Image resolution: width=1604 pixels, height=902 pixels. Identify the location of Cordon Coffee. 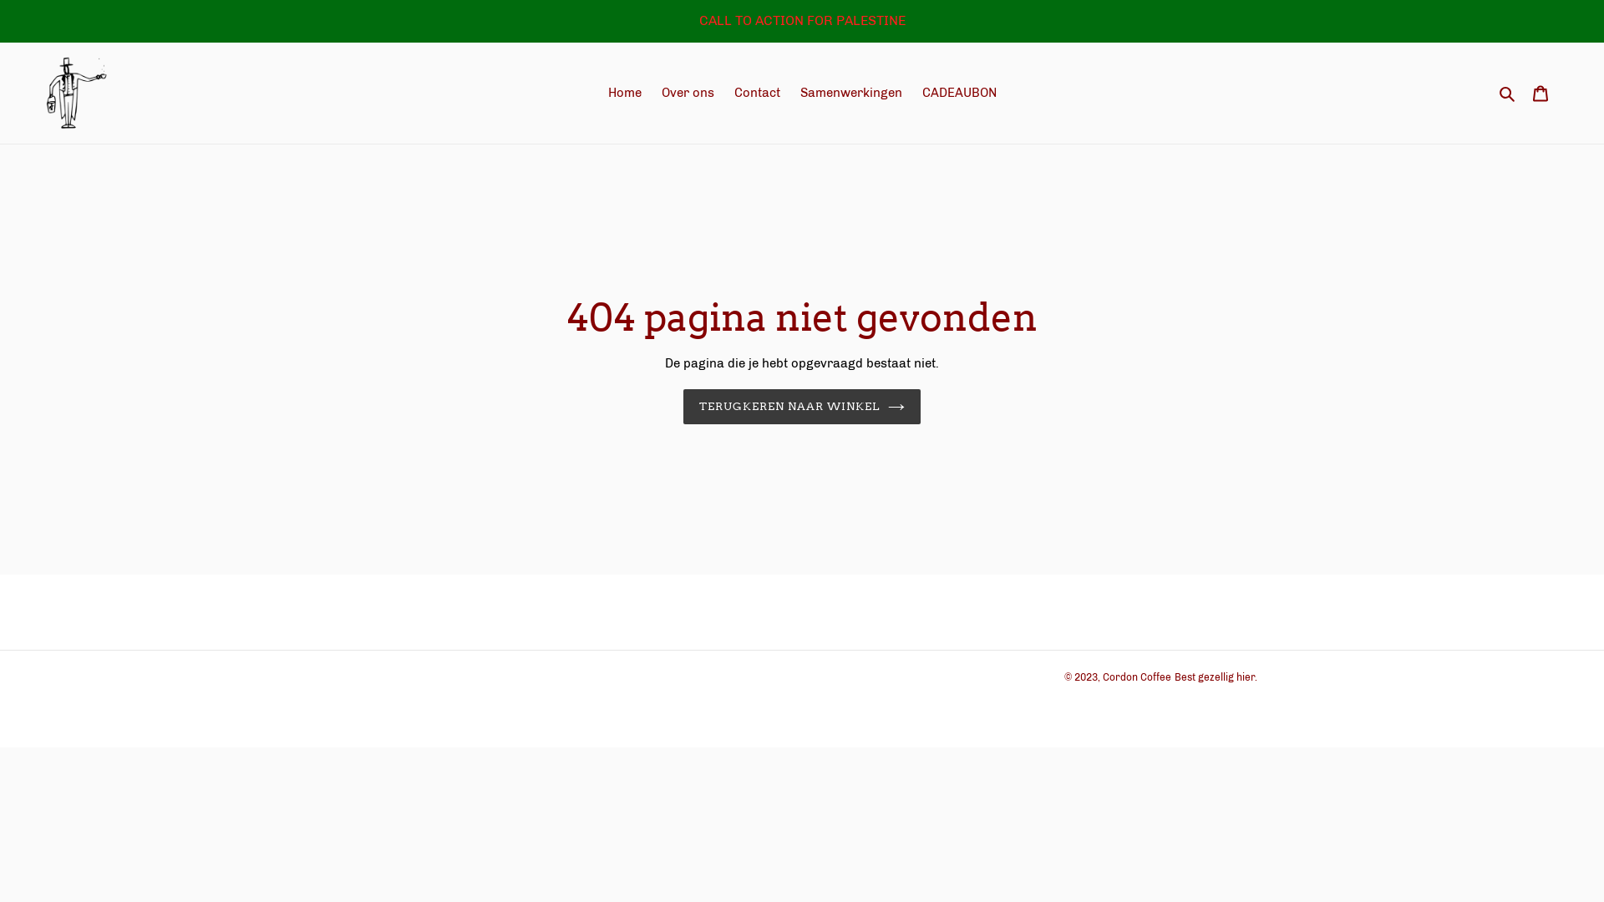
(1137, 677).